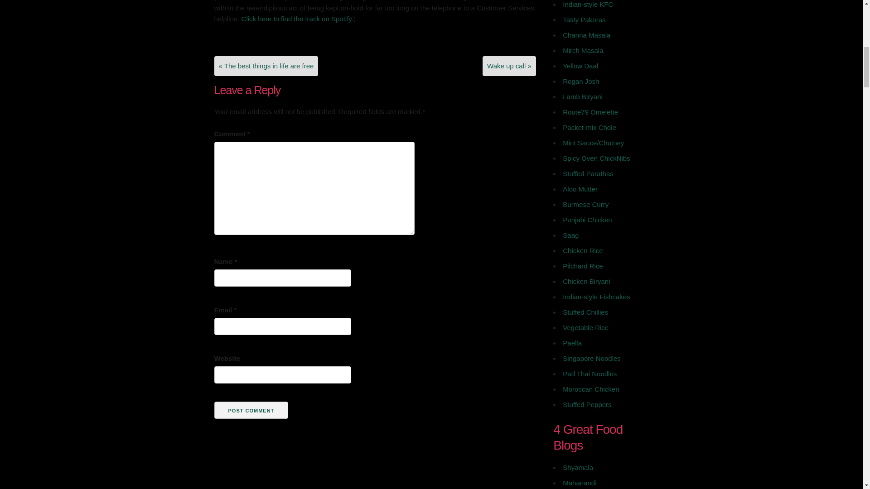  Describe the element at coordinates (580, 66) in the screenshot. I see `Yellow Daal` at that location.